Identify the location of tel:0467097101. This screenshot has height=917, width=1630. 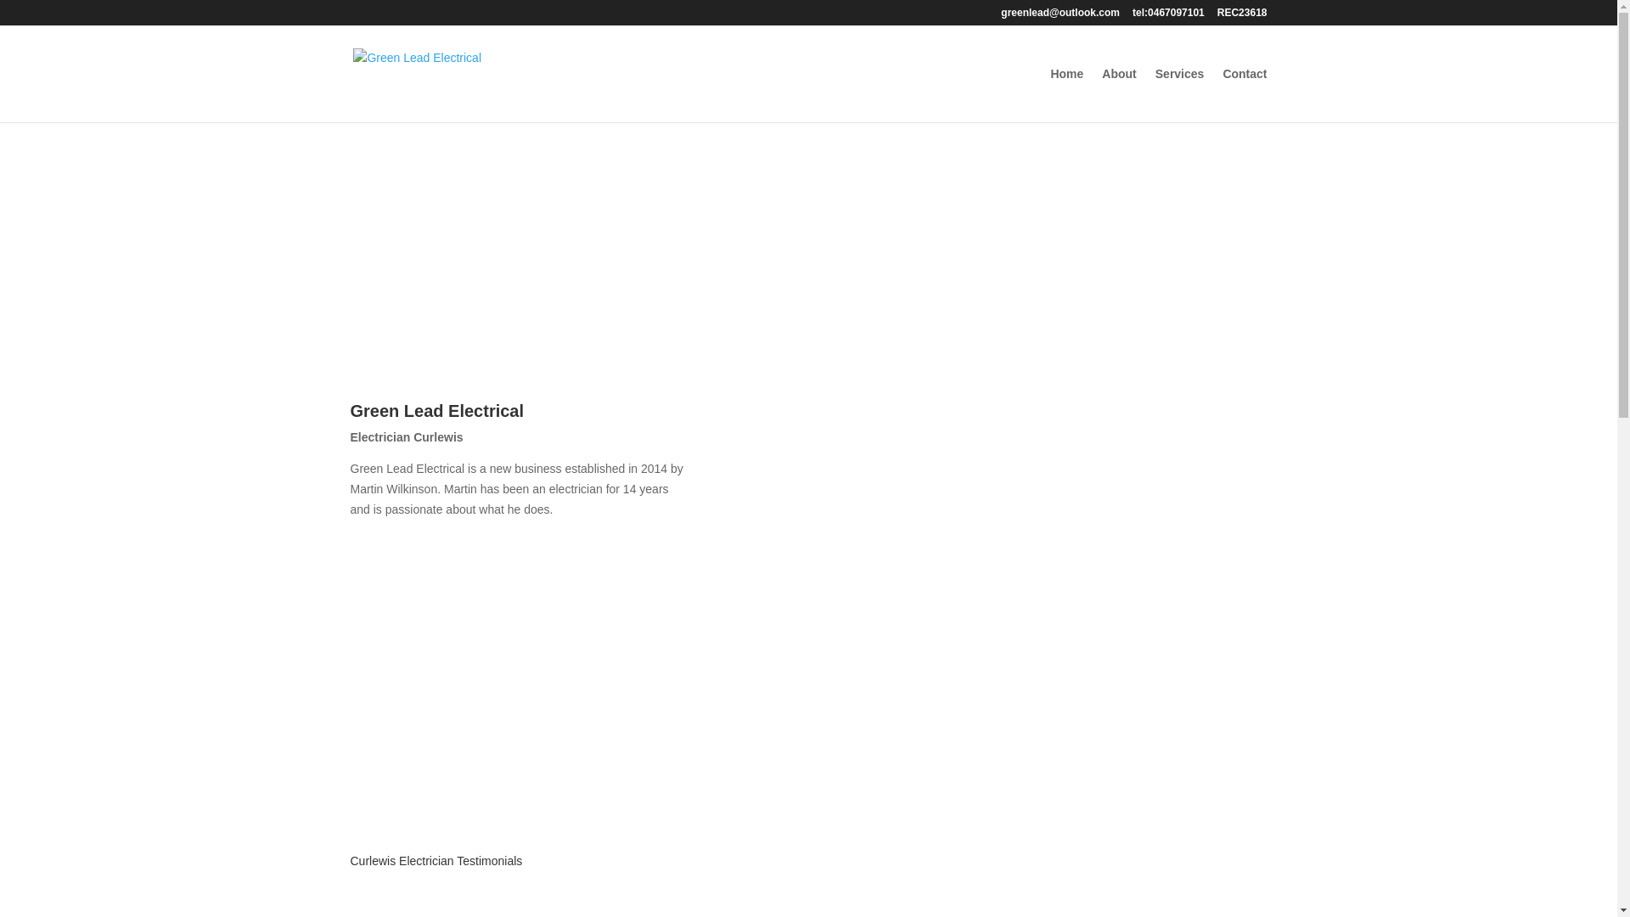
(1168, 17).